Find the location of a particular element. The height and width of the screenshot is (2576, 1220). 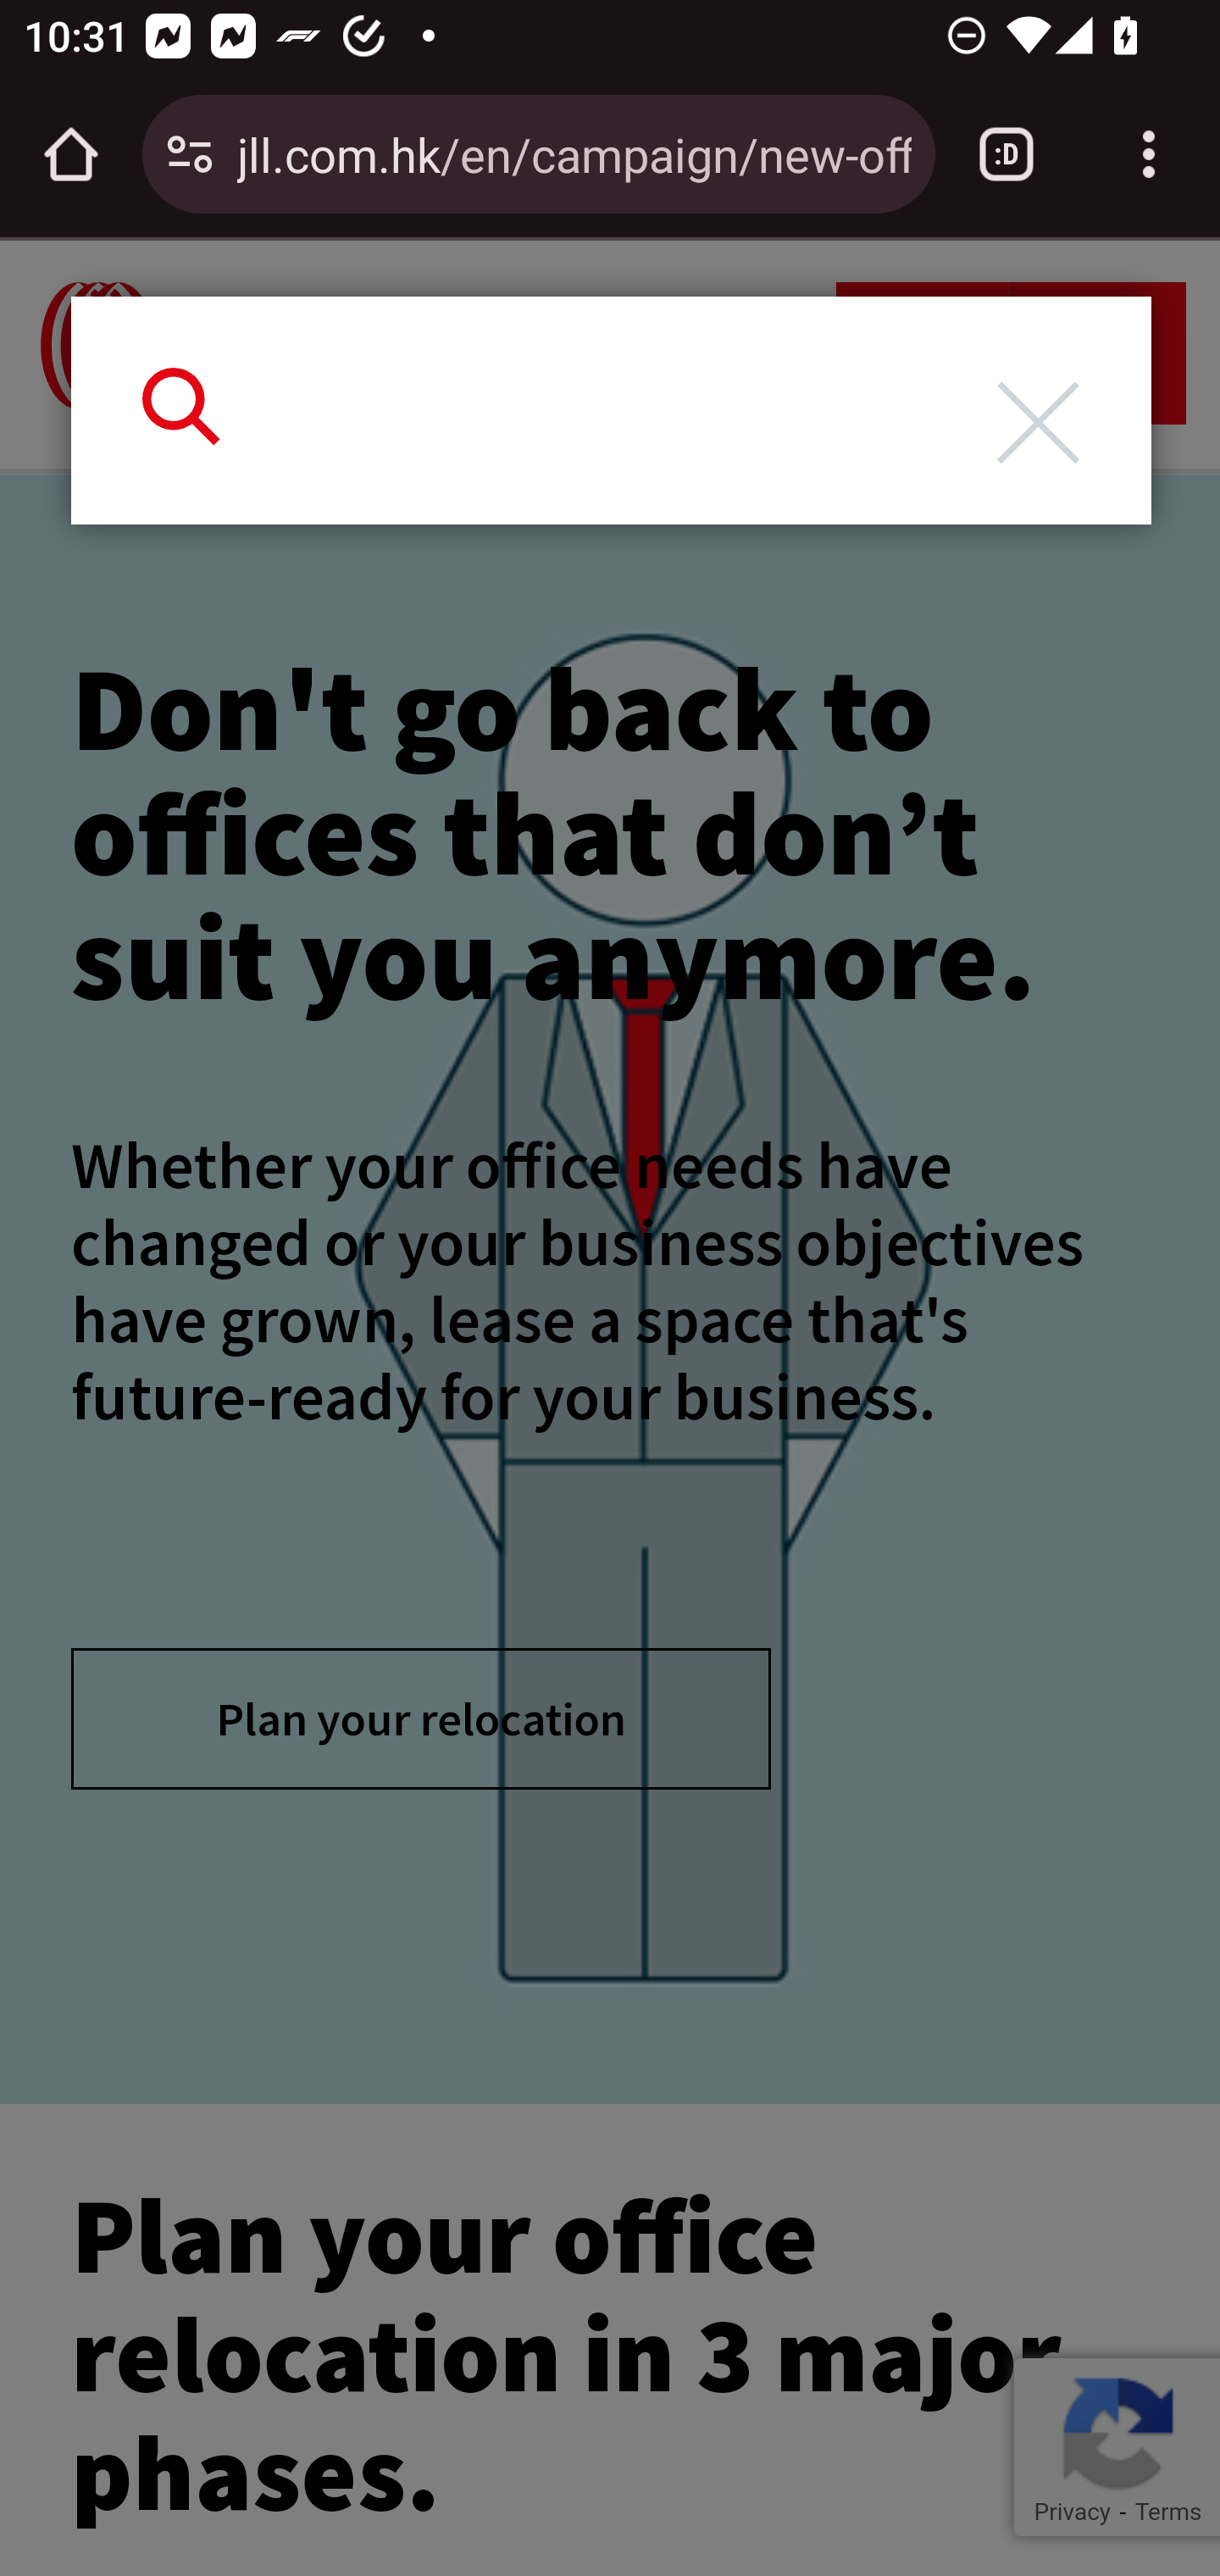

Open the home page is located at coordinates (71, 154).